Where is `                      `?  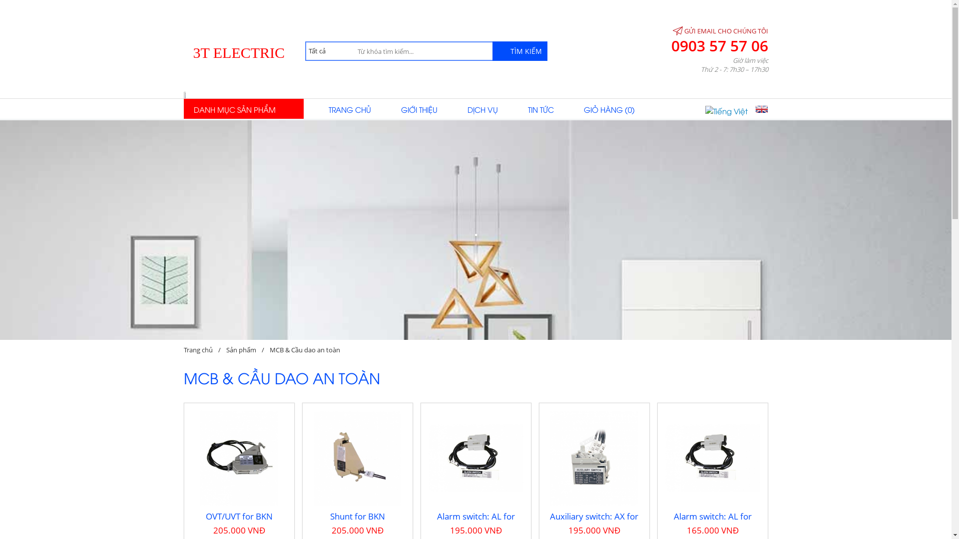
                       is located at coordinates (919, 327).